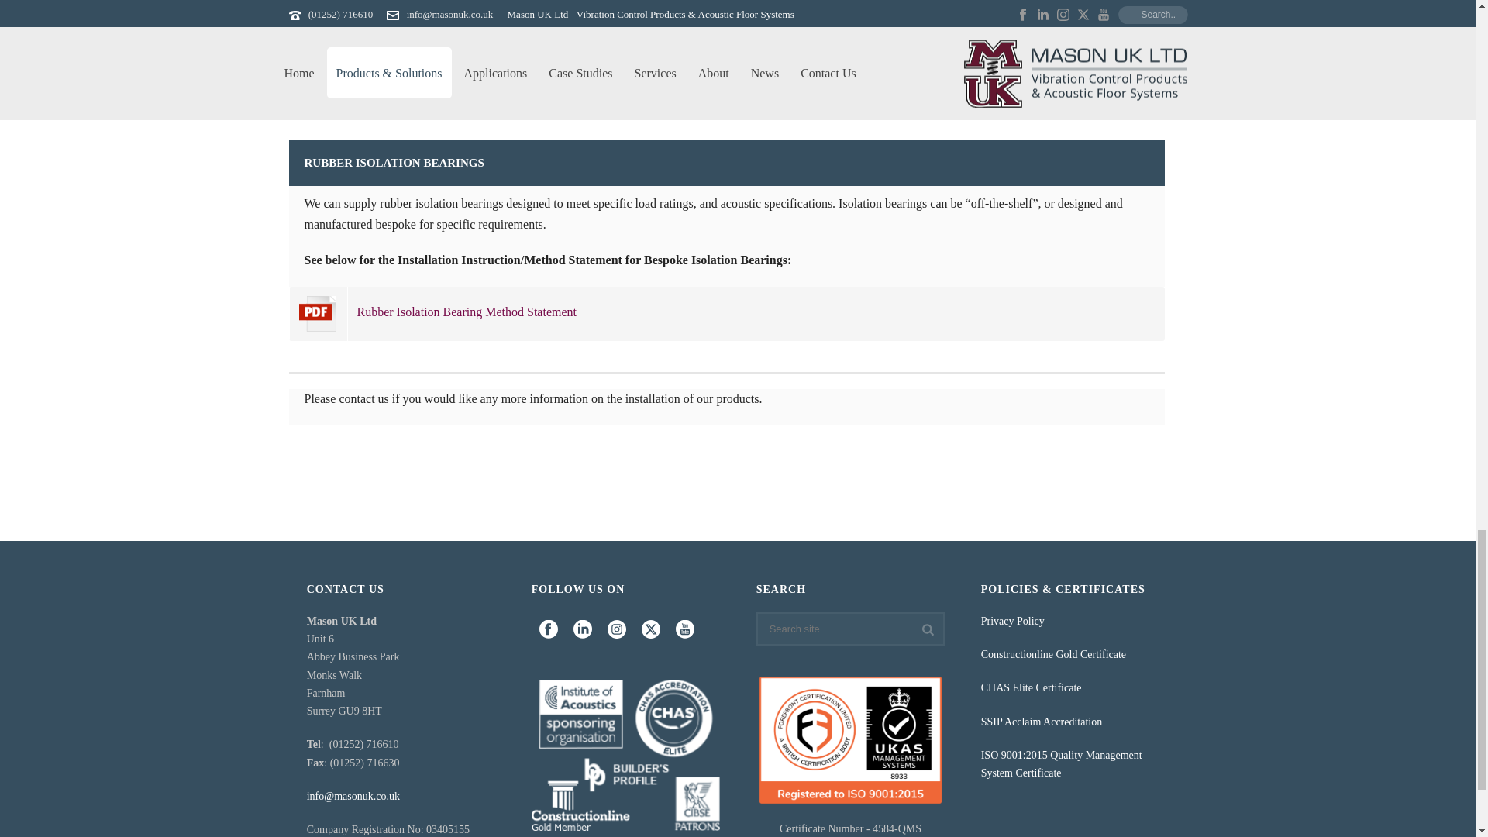 The image size is (1488, 837). What do you see at coordinates (549, 631) in the screenshot?
I see ` facebook` at bounding box center [549, 631].